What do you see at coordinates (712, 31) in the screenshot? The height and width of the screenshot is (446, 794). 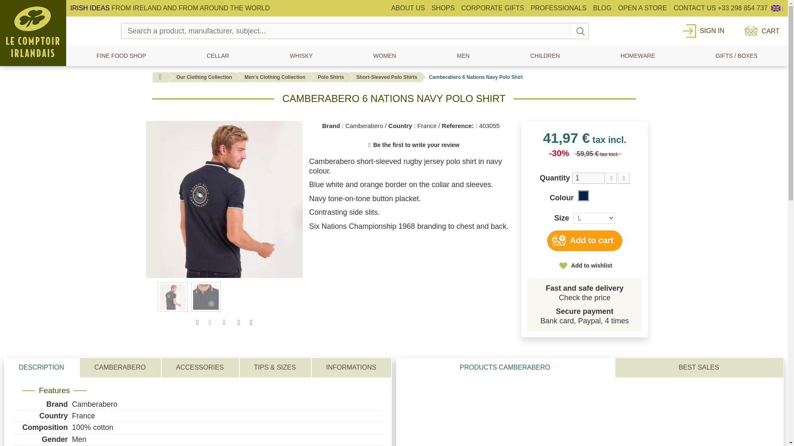 I see `SIGN IN` at bounding box center [712, 31].